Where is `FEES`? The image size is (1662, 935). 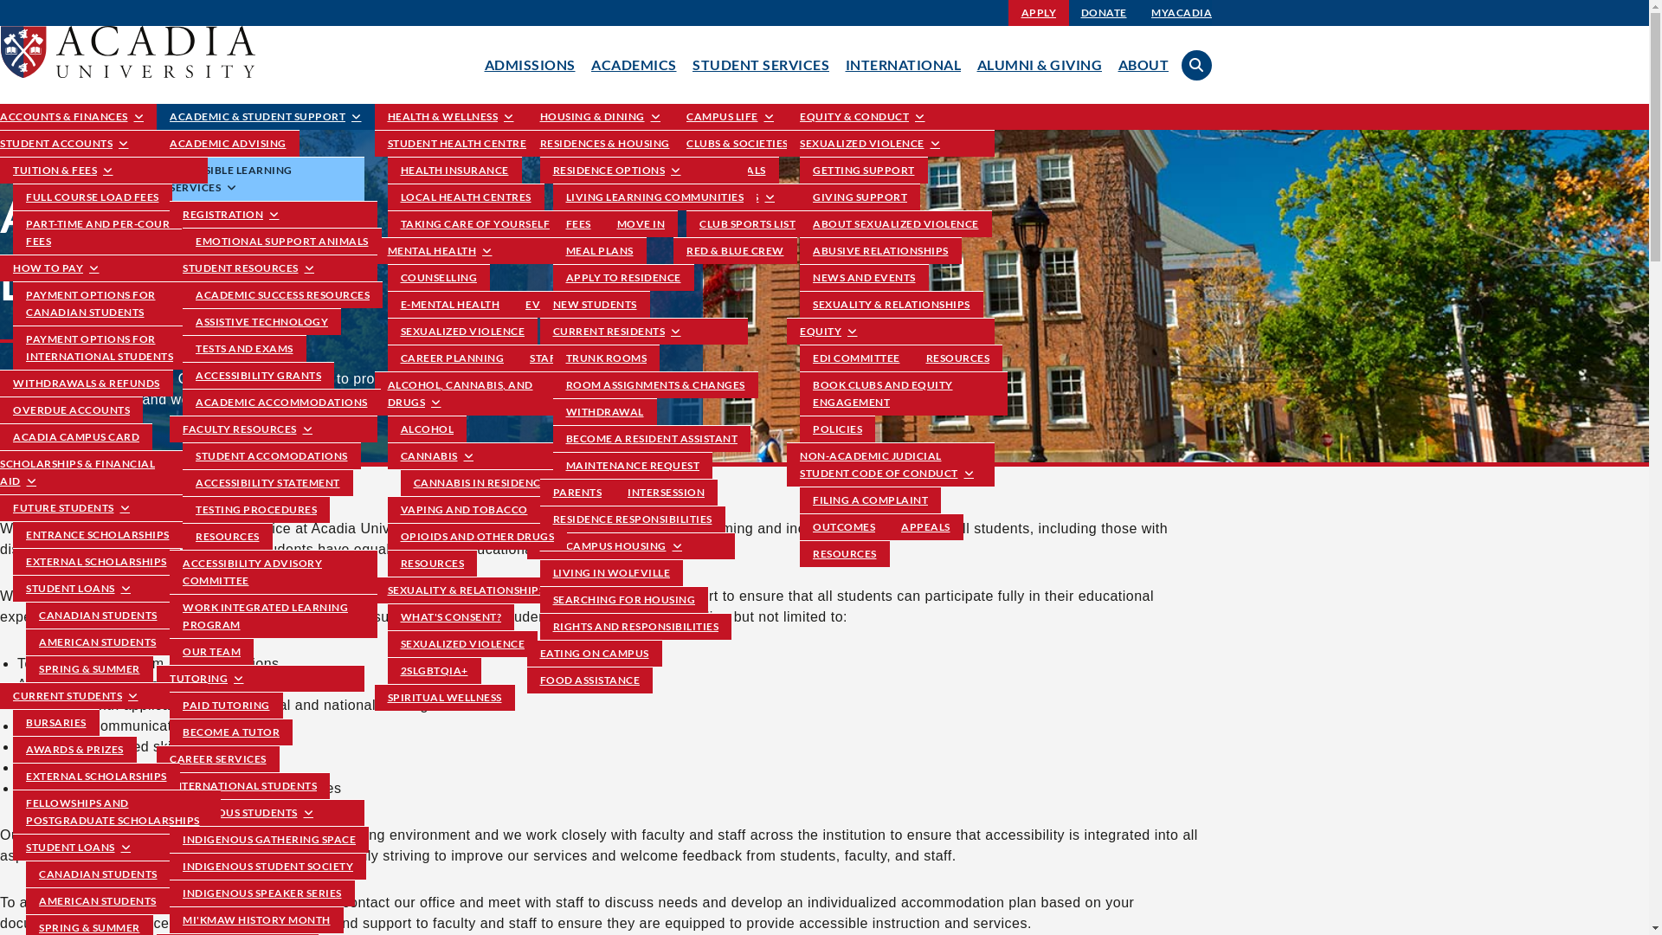 FEES is located at coordinates (578, 223).